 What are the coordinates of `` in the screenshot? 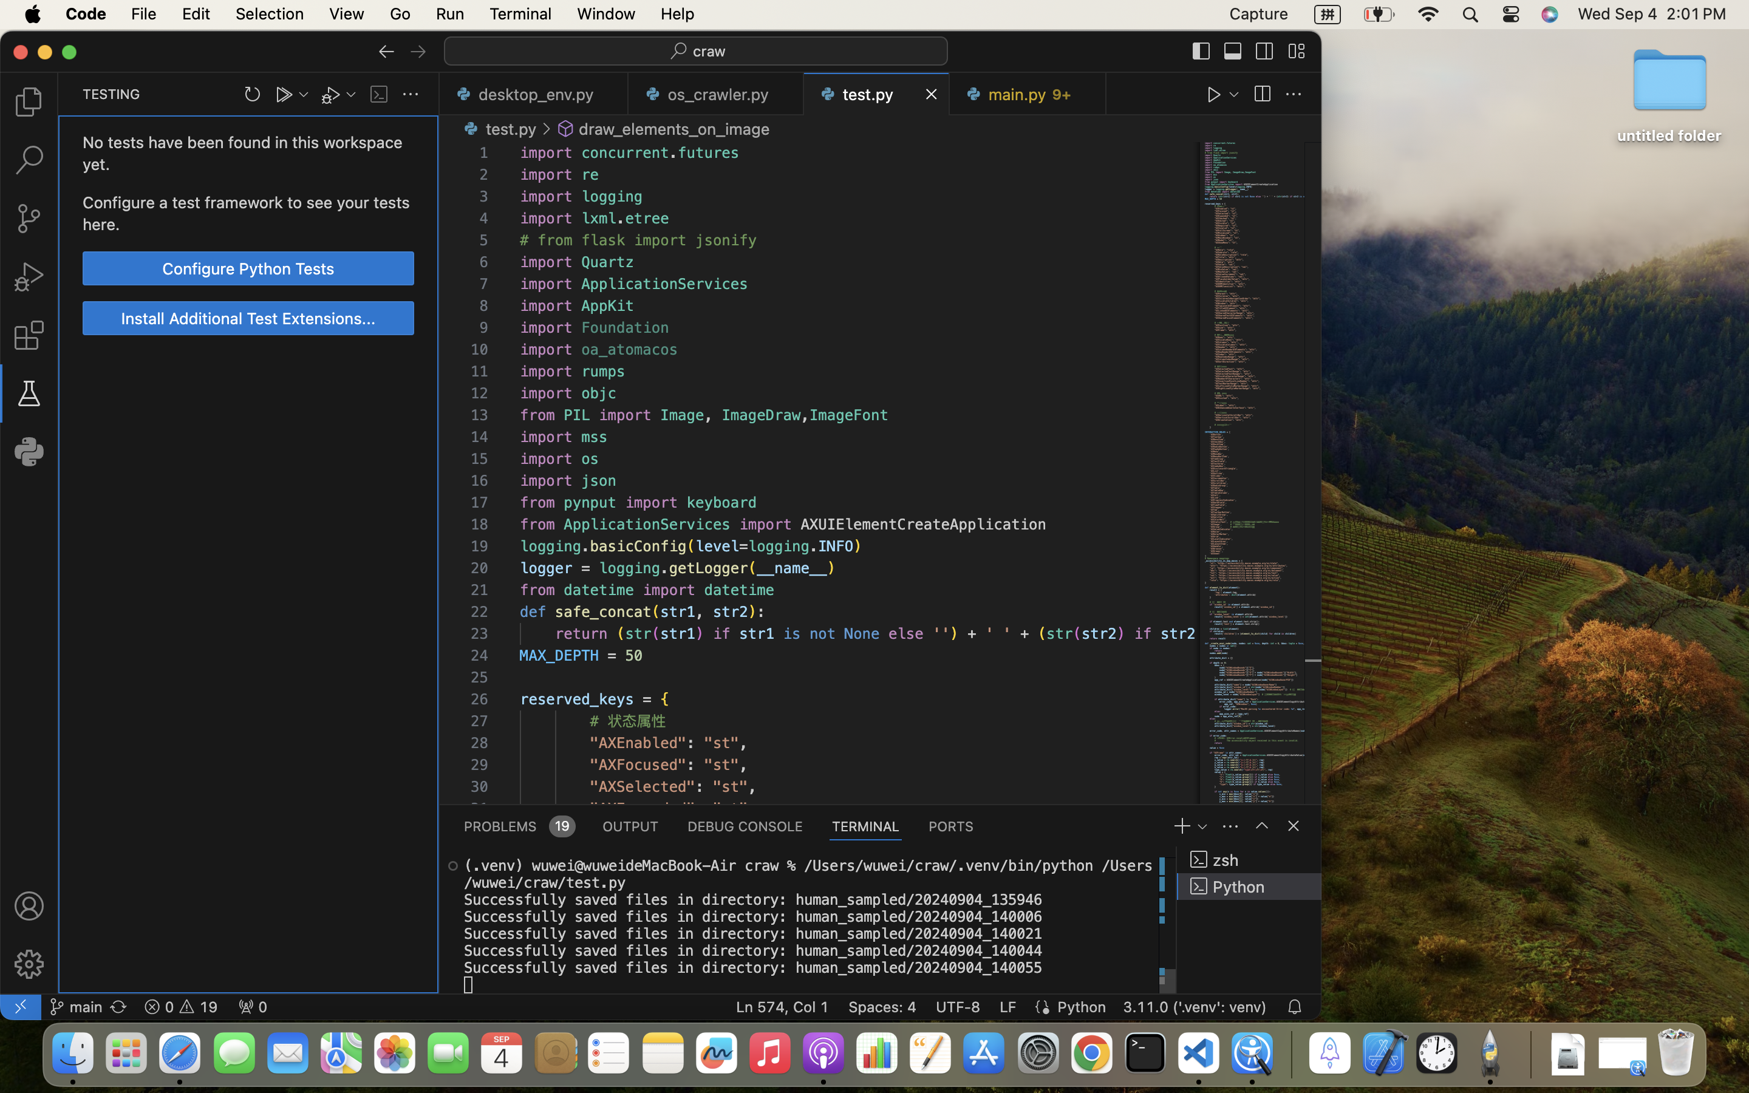 It's located at (453, 866).